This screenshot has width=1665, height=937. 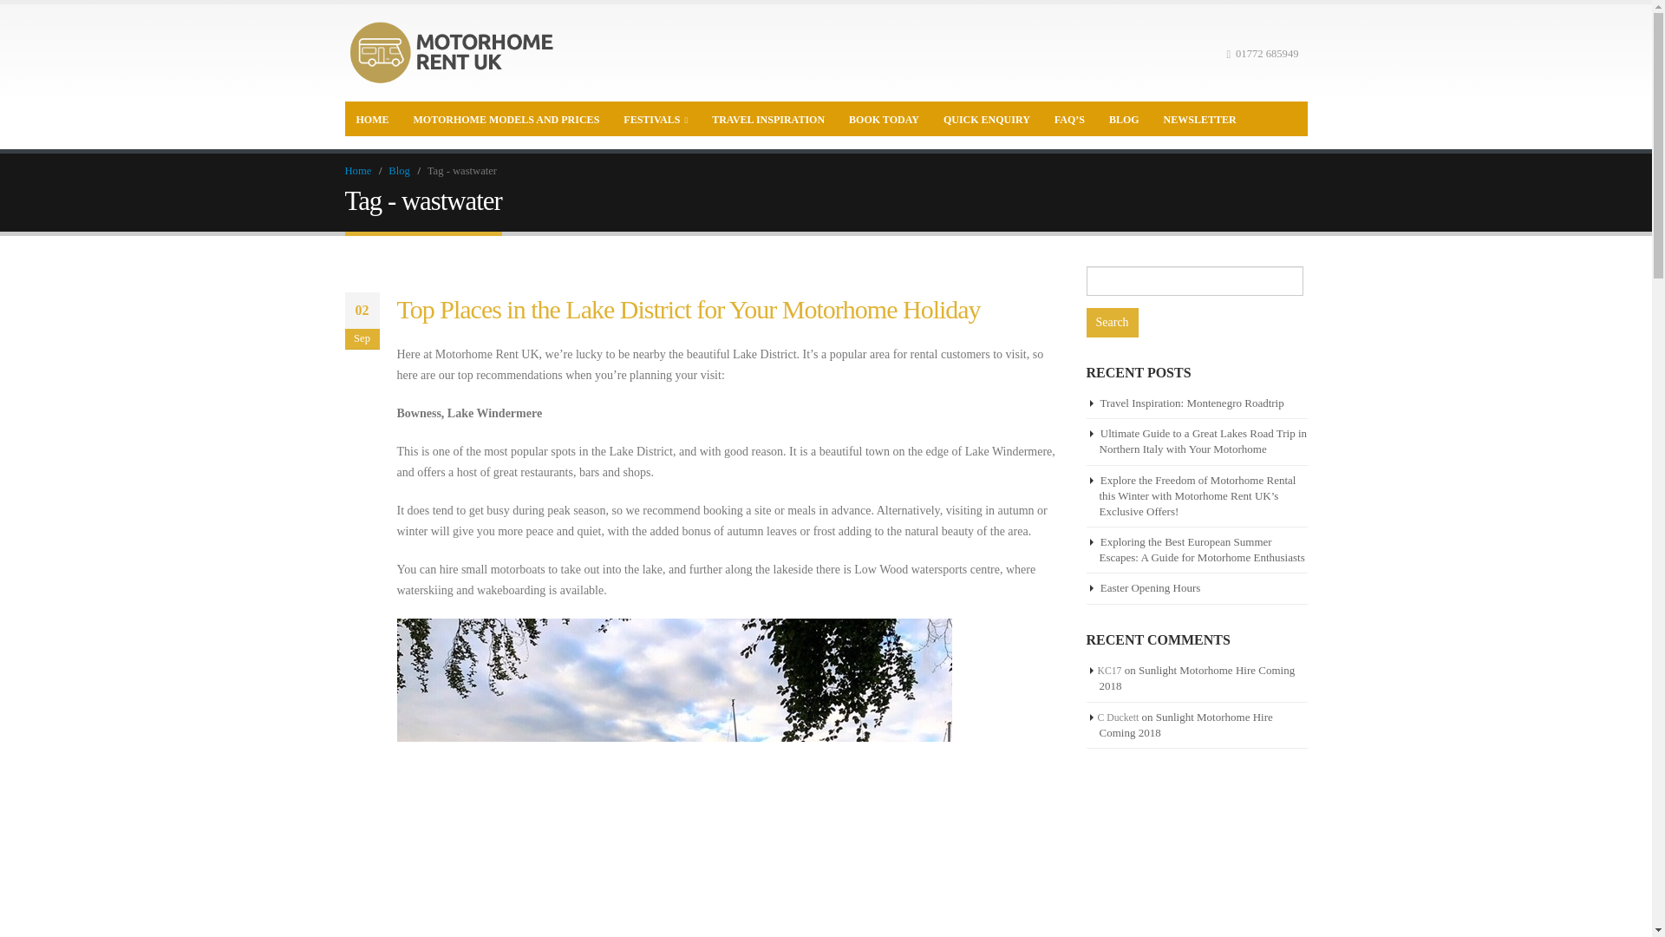 What do you see at coordinates (1150, 586) in the screenshot?
I see `Easter Opening Hours` at bounding box center [1150, 586].